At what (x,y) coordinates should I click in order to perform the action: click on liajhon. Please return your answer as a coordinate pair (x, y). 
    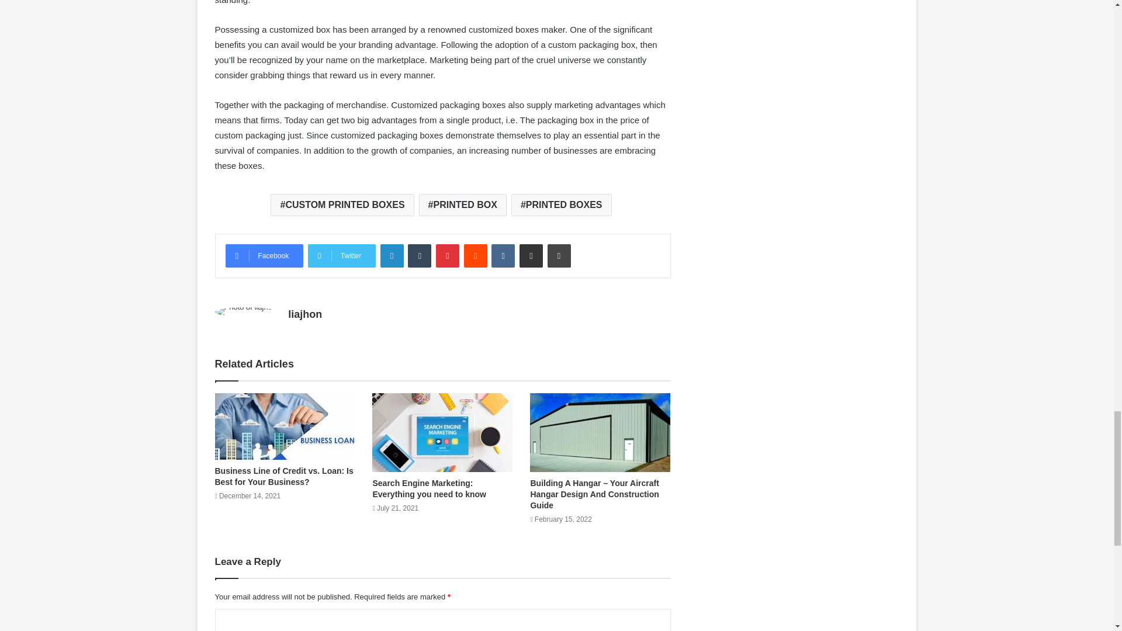
    Looking at the image, I should click on (305, 314).